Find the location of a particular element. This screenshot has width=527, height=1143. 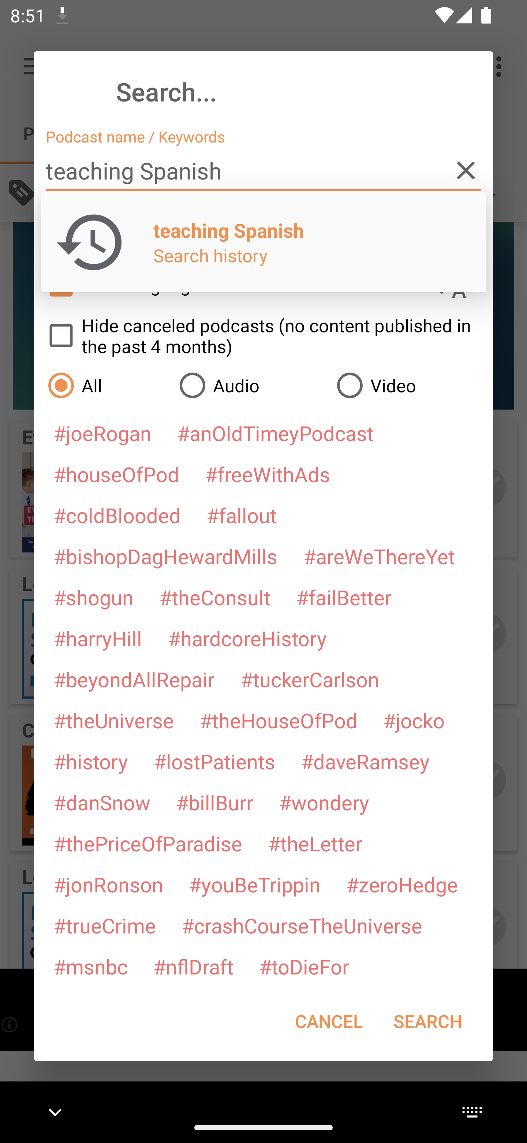

#jonRonson is located at coordinates (108, 884).